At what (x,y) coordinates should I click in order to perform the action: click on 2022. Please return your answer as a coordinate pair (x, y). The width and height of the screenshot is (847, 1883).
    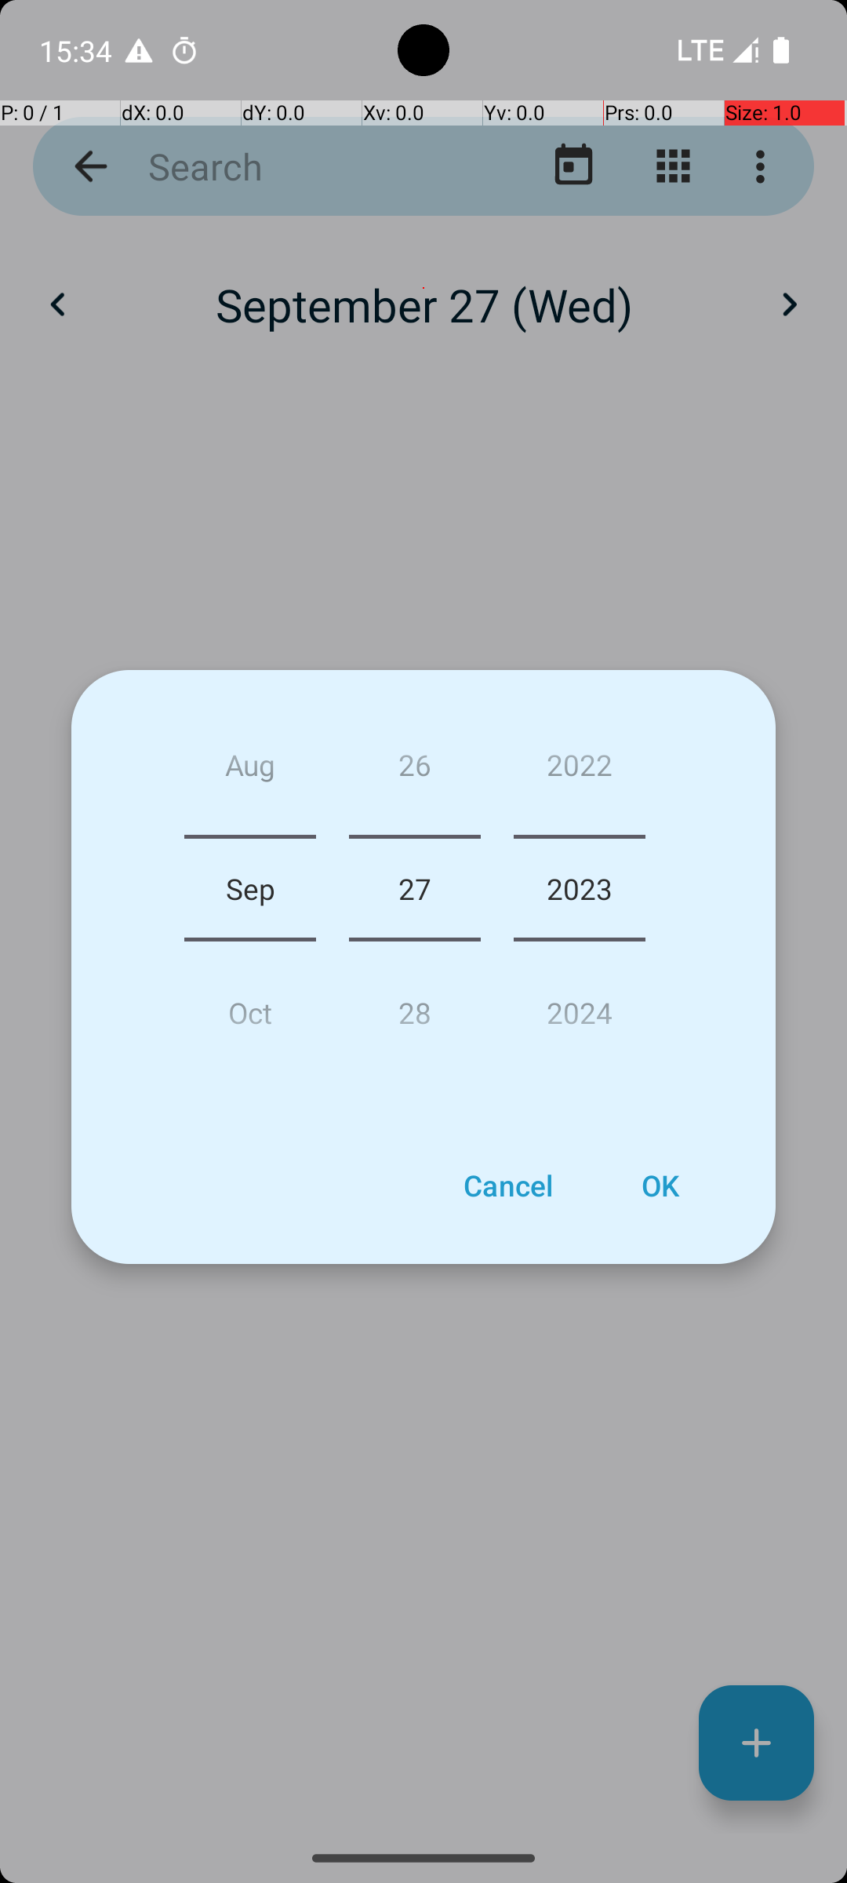
    Looking at the image, I should click on (580, 770).